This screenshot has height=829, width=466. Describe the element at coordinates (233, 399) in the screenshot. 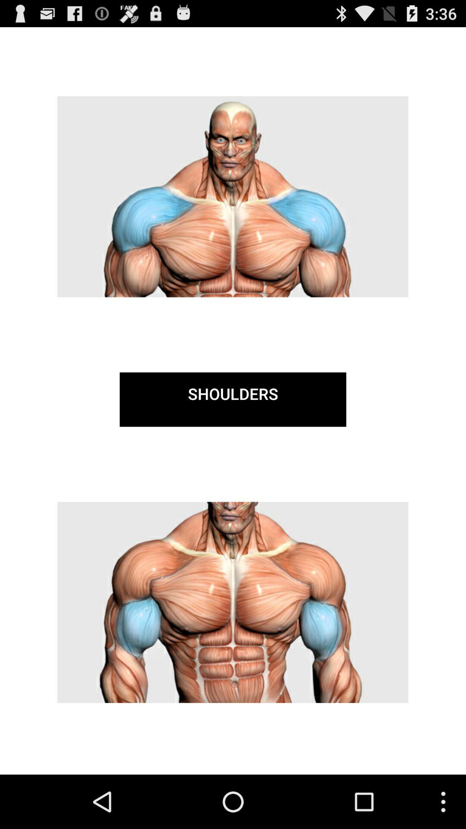

I see `choose the shoulders at the center` at that location.